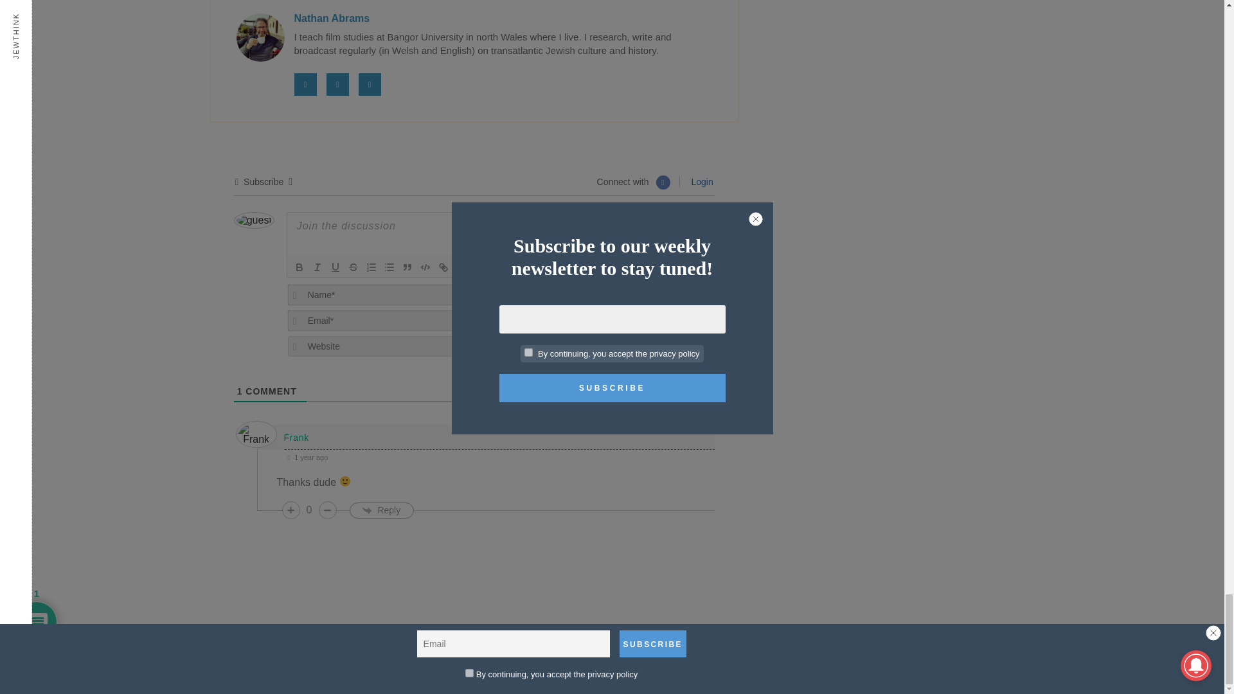 The image size is (1234, 694). I want to click on Ordered List, so click(371, 267).